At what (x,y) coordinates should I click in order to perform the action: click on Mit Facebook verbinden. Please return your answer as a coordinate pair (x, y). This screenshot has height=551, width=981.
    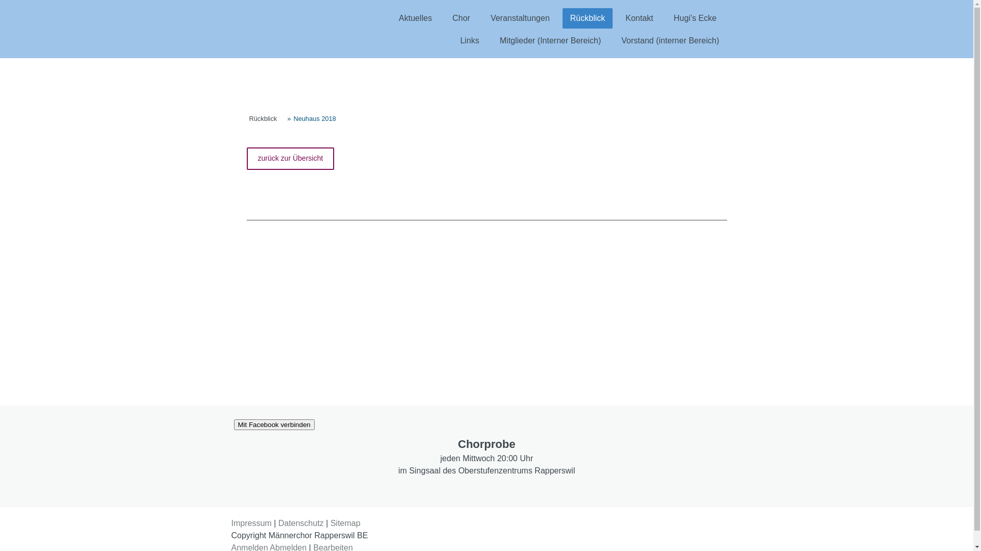
    Looking at the image, I should click on (274, 424).